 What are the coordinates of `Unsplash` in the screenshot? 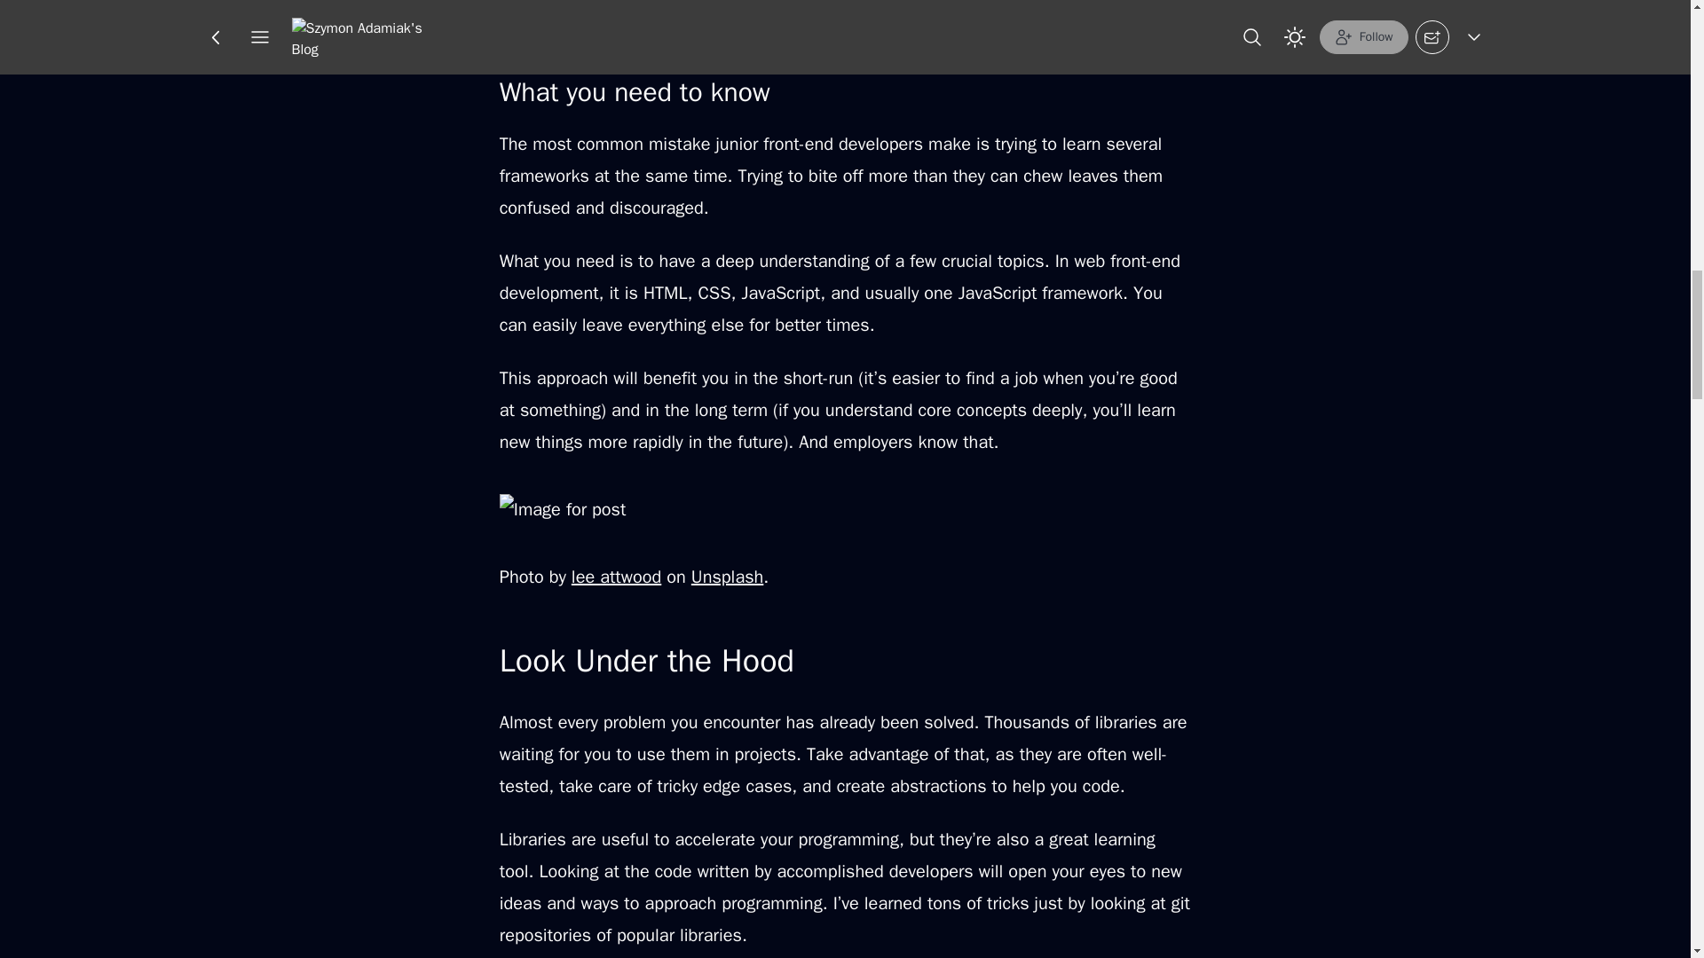 It's located at (728, 577).